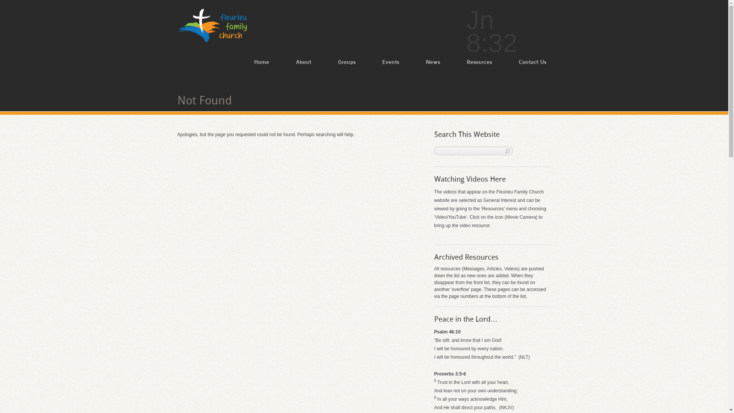  Describe the element at coordinates (507, 151) in the screenshot. I see `Search` at that location.